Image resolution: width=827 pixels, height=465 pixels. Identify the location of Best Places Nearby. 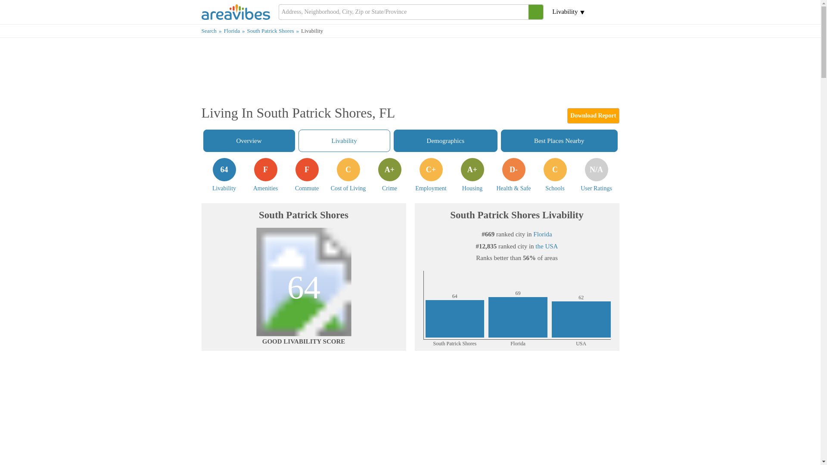
(235, 30).